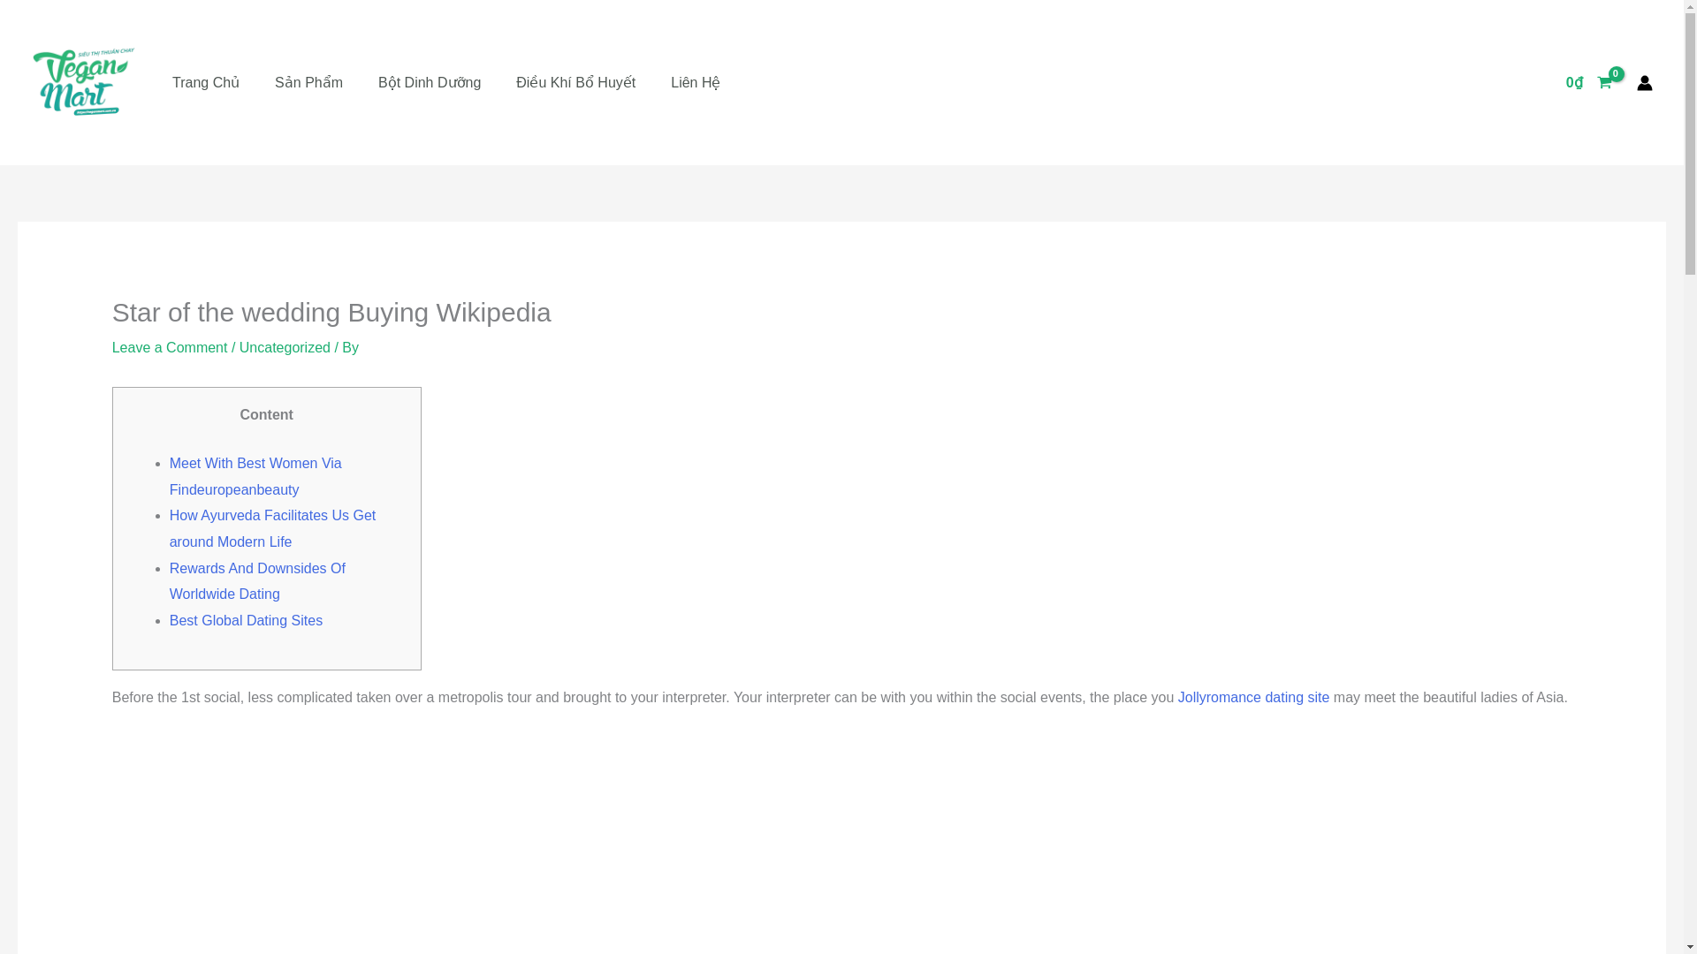  What do you see at coordinates (1253, 697) in the screenshot?
I see `Jollyromance dating site` at bounding box center [1253, 697].